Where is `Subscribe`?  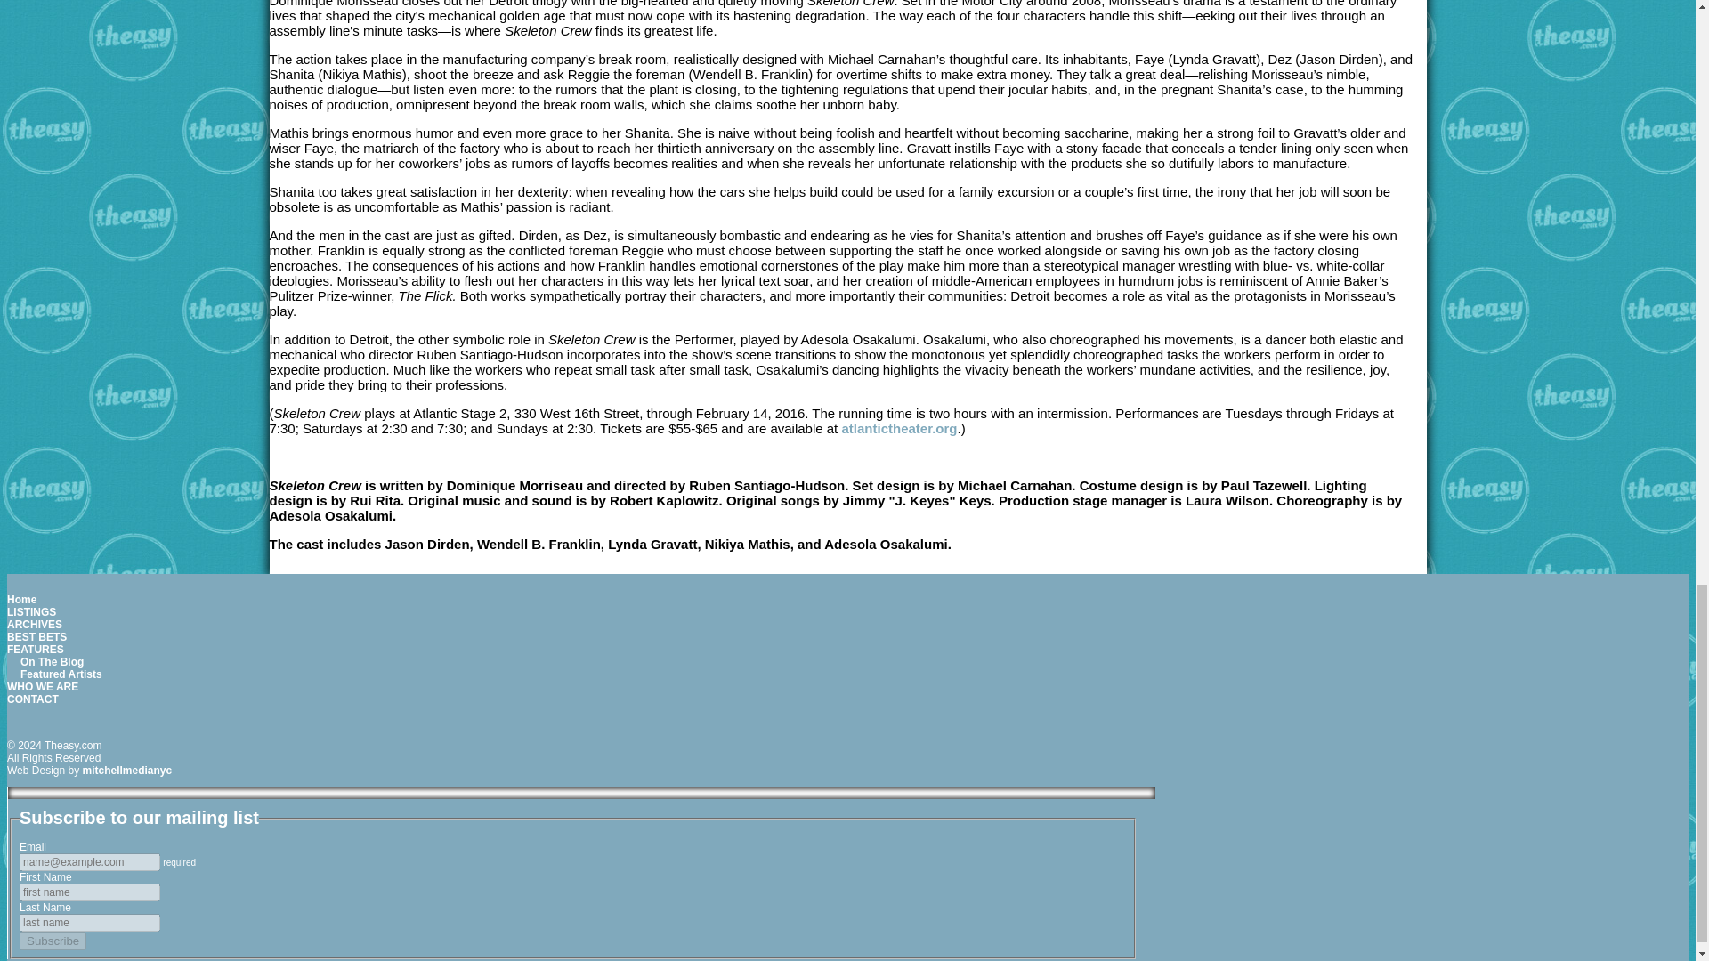
Subscribe is located at coordinates (53, 941).